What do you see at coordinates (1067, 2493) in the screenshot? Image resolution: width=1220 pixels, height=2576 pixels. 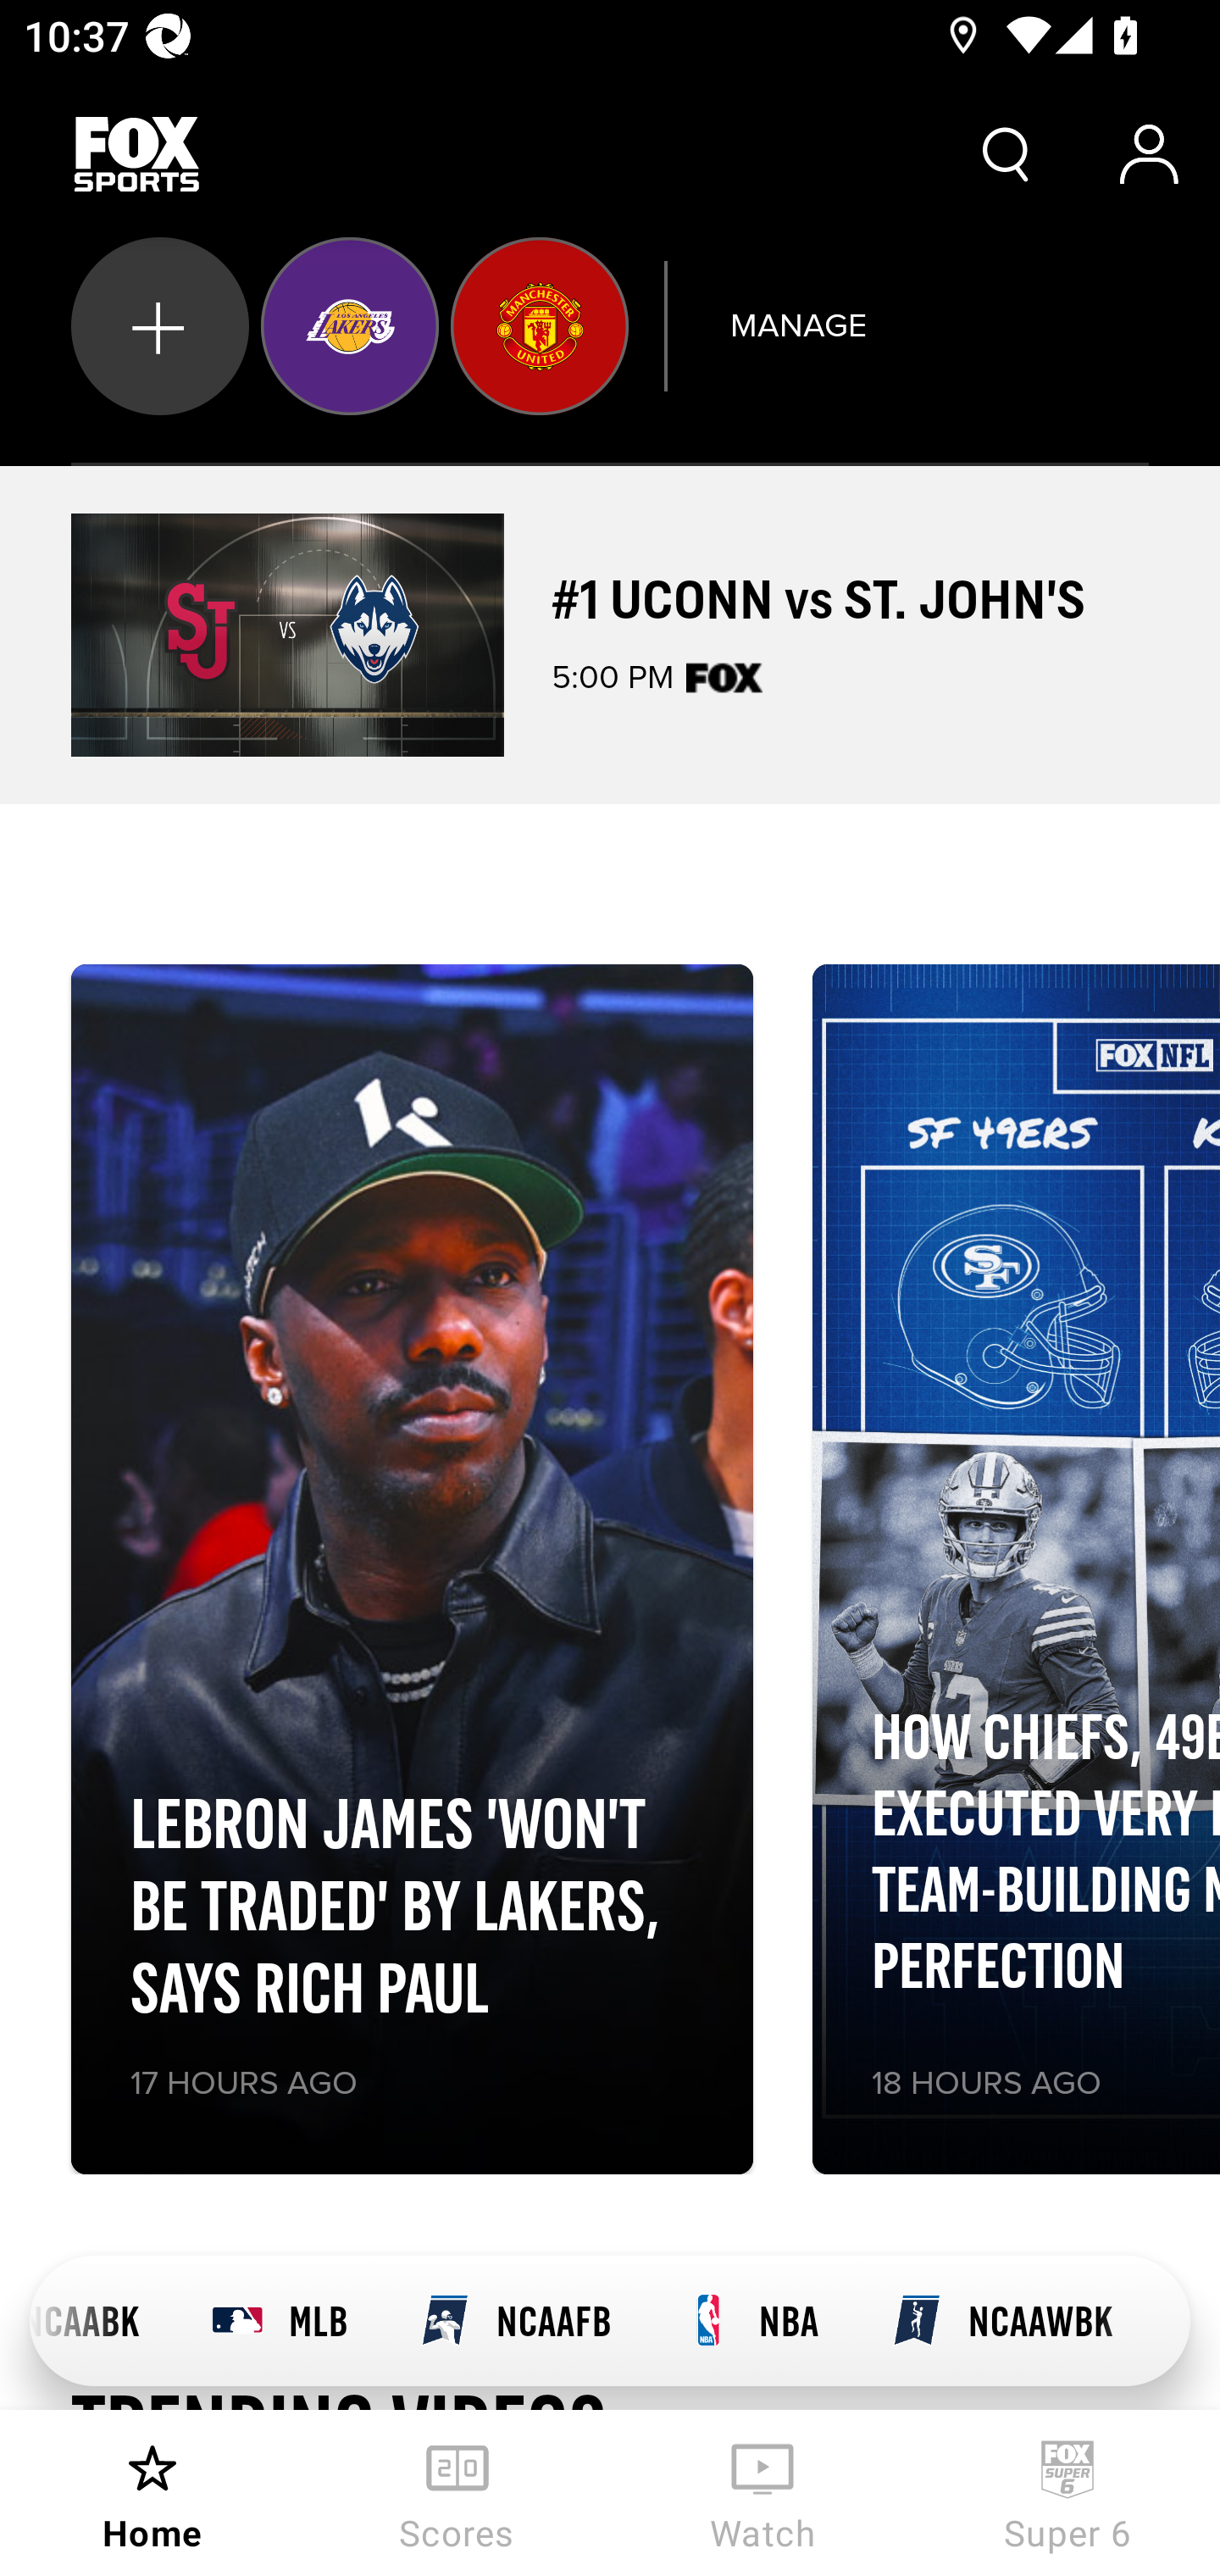 I see `Super 6` at bounding box center [1067, 2493].